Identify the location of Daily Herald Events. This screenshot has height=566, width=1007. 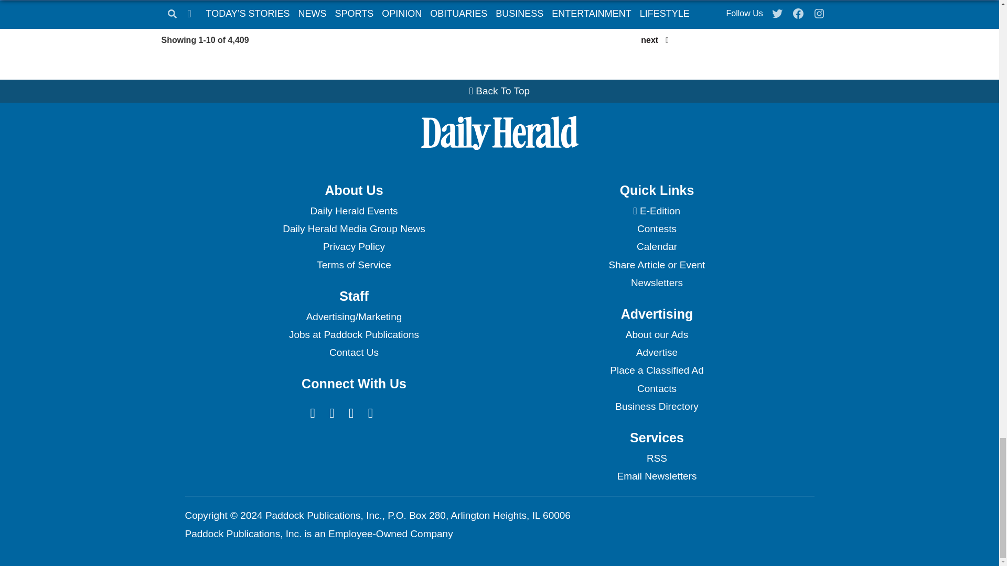
(353, 211).